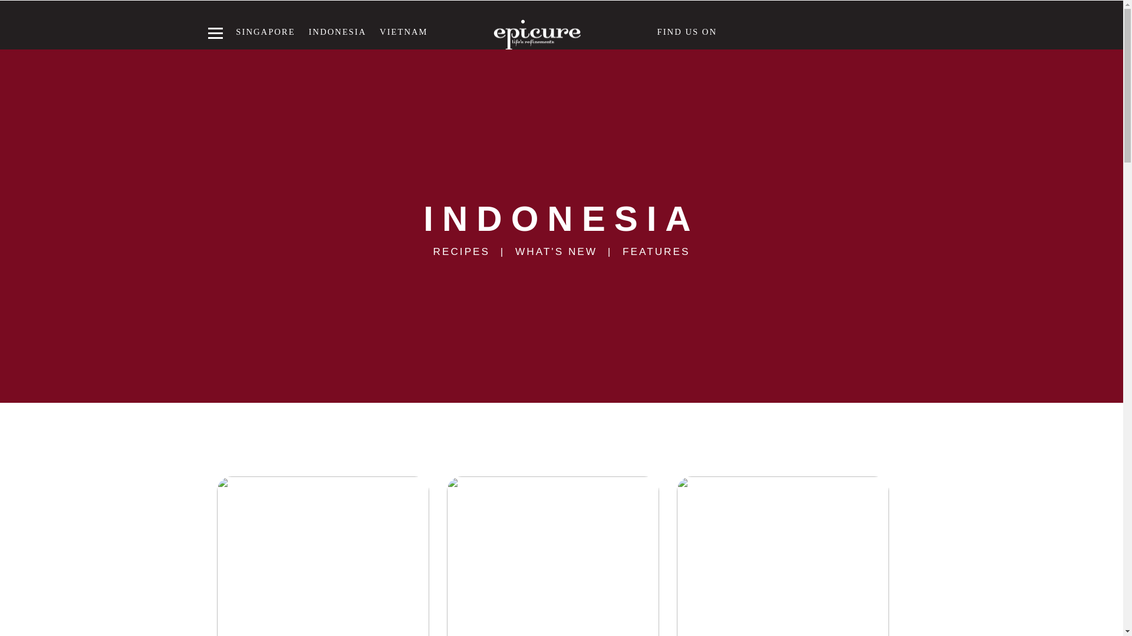 The image size is (1132, 636). What do you see at coordinates (337, 32) in the screenshot?
I see `INDONESIA` at bounding box center [337, 32].